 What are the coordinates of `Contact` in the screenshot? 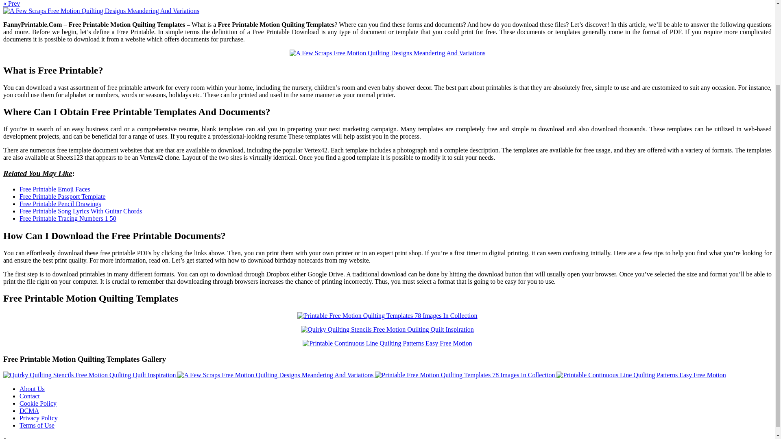 It's located at (29, 396).